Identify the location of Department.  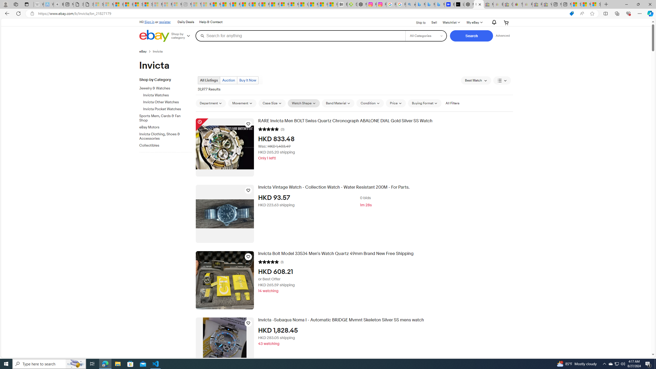
(211, 103).